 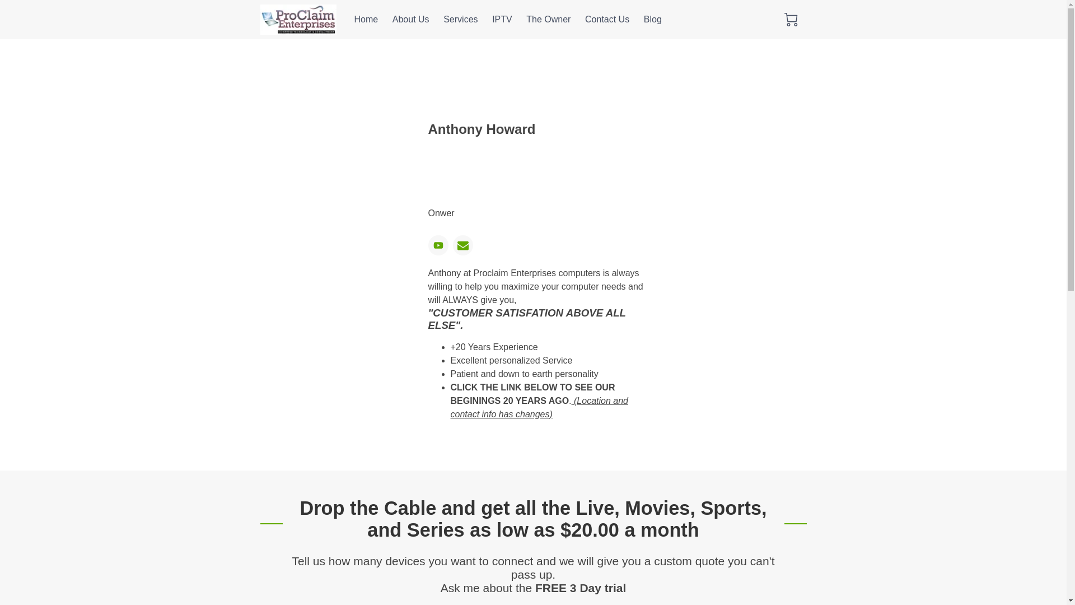 What do you see at coordinates (460, 19) in the screenshot?
I see `Services` at bounding box center [460, 19].